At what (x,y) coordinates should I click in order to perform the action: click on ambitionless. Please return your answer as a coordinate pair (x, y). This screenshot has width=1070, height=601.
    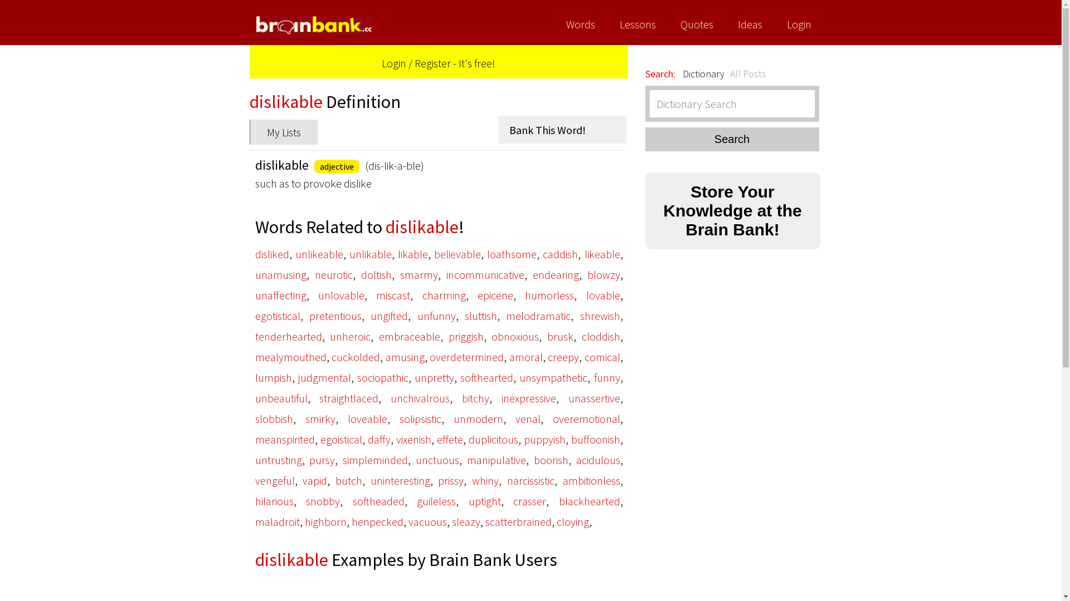
    Looking at the image, I should click on (591, 481).